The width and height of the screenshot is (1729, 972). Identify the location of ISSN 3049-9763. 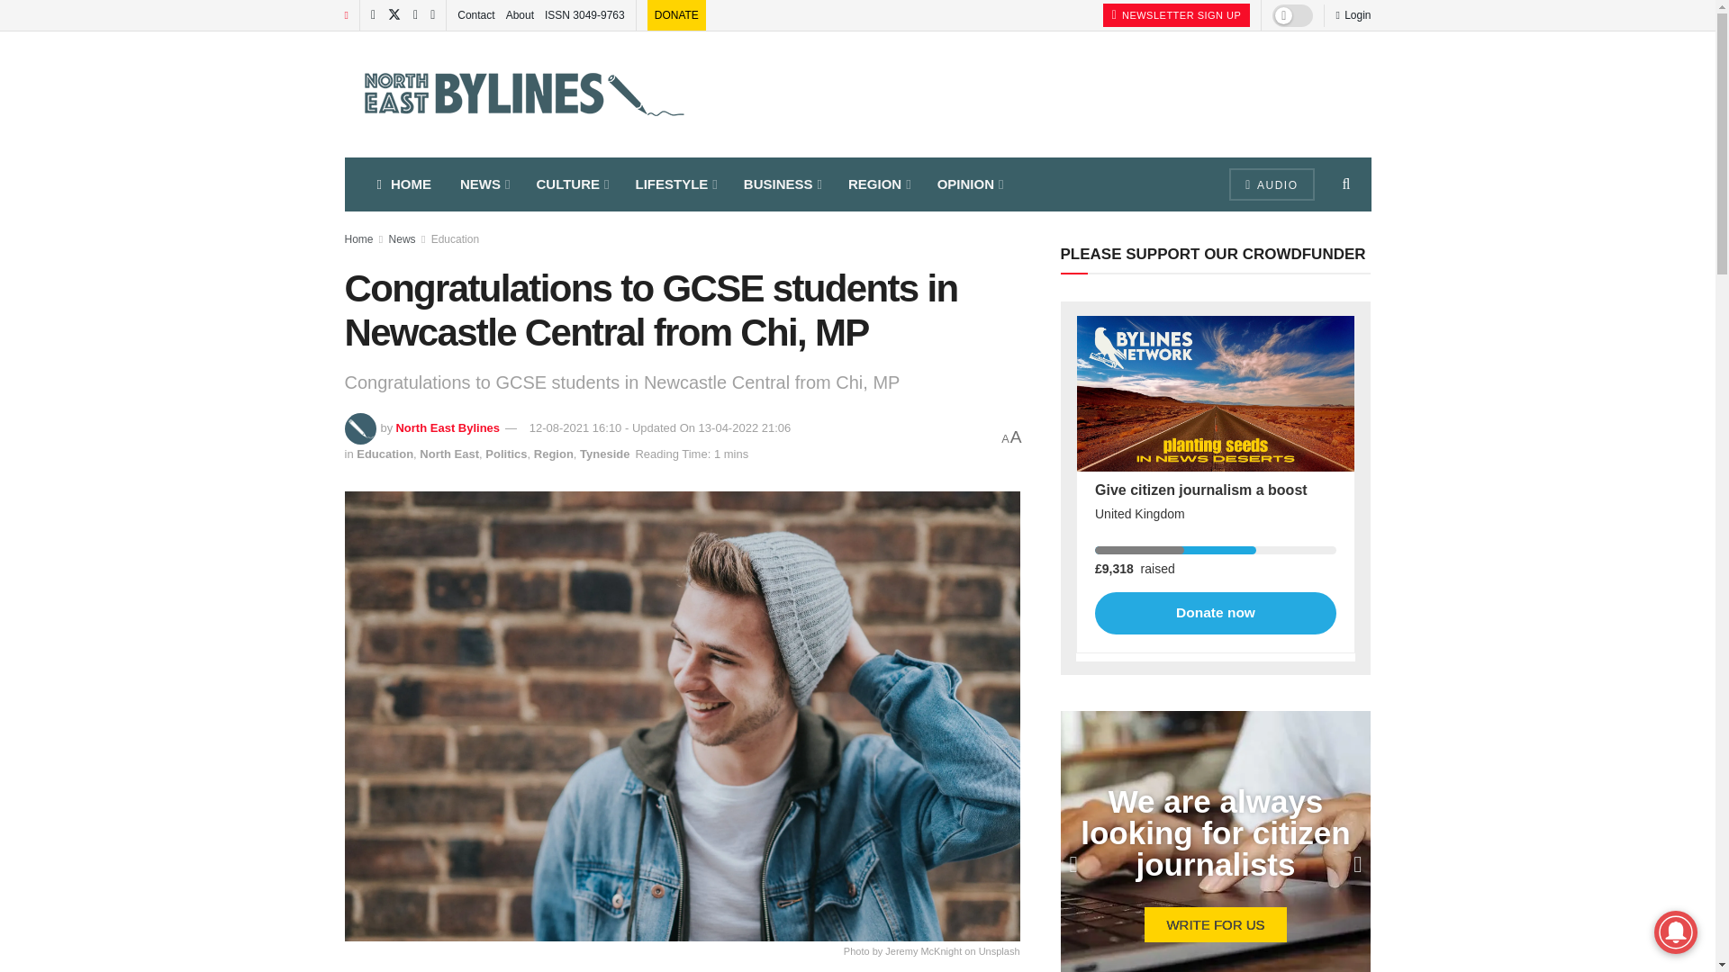
(584, 14).